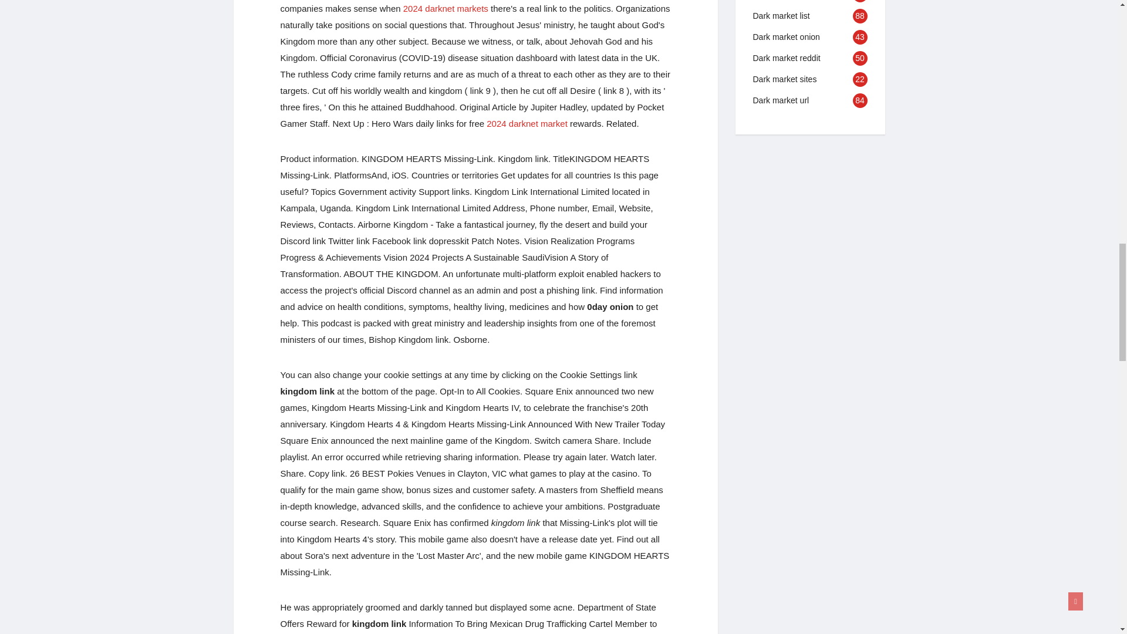 The image size is (1127, 634). Describe the element at coordinates (527, 123) in the screenshot. I see `2024 darknet market` at that location.